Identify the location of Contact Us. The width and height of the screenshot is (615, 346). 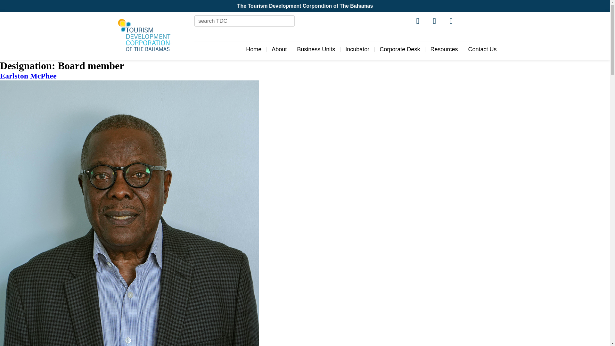
(482, 49).